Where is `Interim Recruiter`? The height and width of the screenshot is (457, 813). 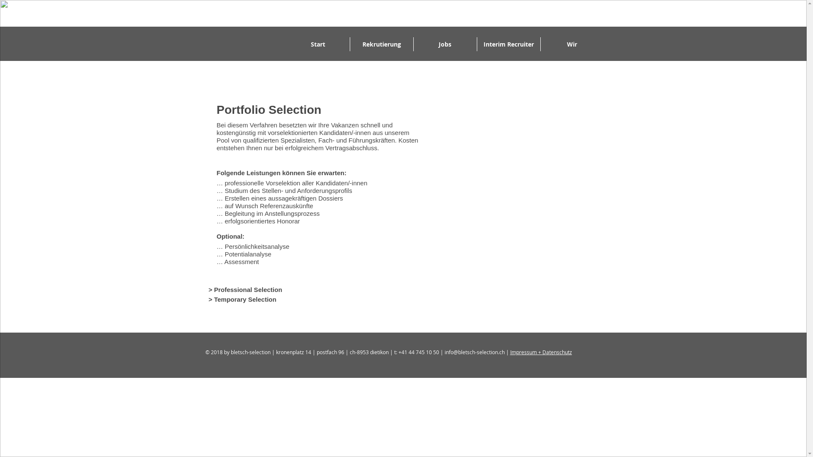
Interim Recruiter is located at coordinates (508, 44).